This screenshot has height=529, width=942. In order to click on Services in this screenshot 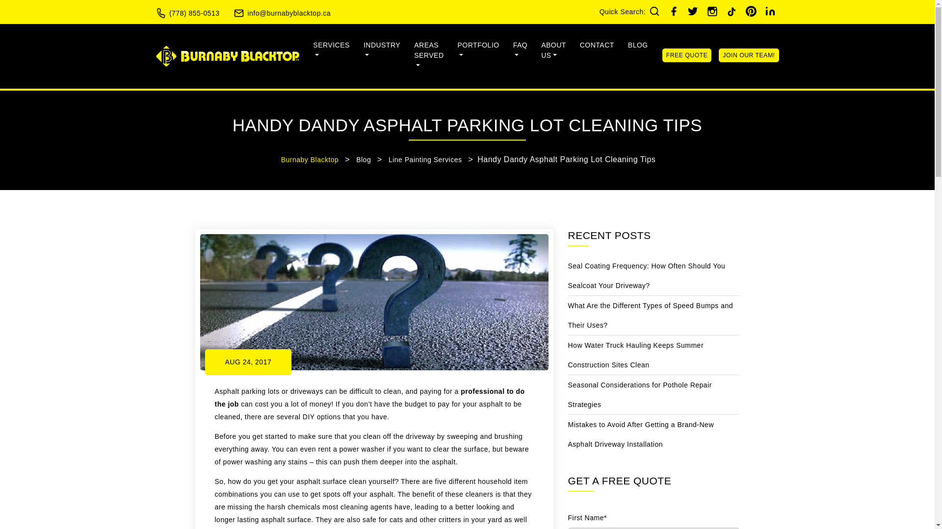, I will do `click(332, 50)`.